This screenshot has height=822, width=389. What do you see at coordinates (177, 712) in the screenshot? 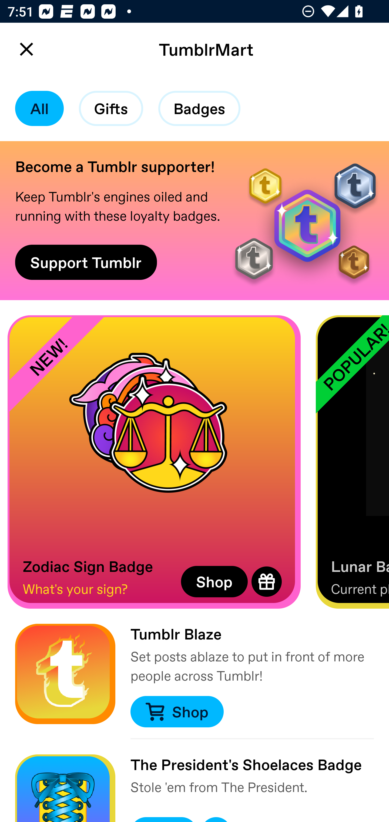
I see `Shop` at bounding box center [177, 712].